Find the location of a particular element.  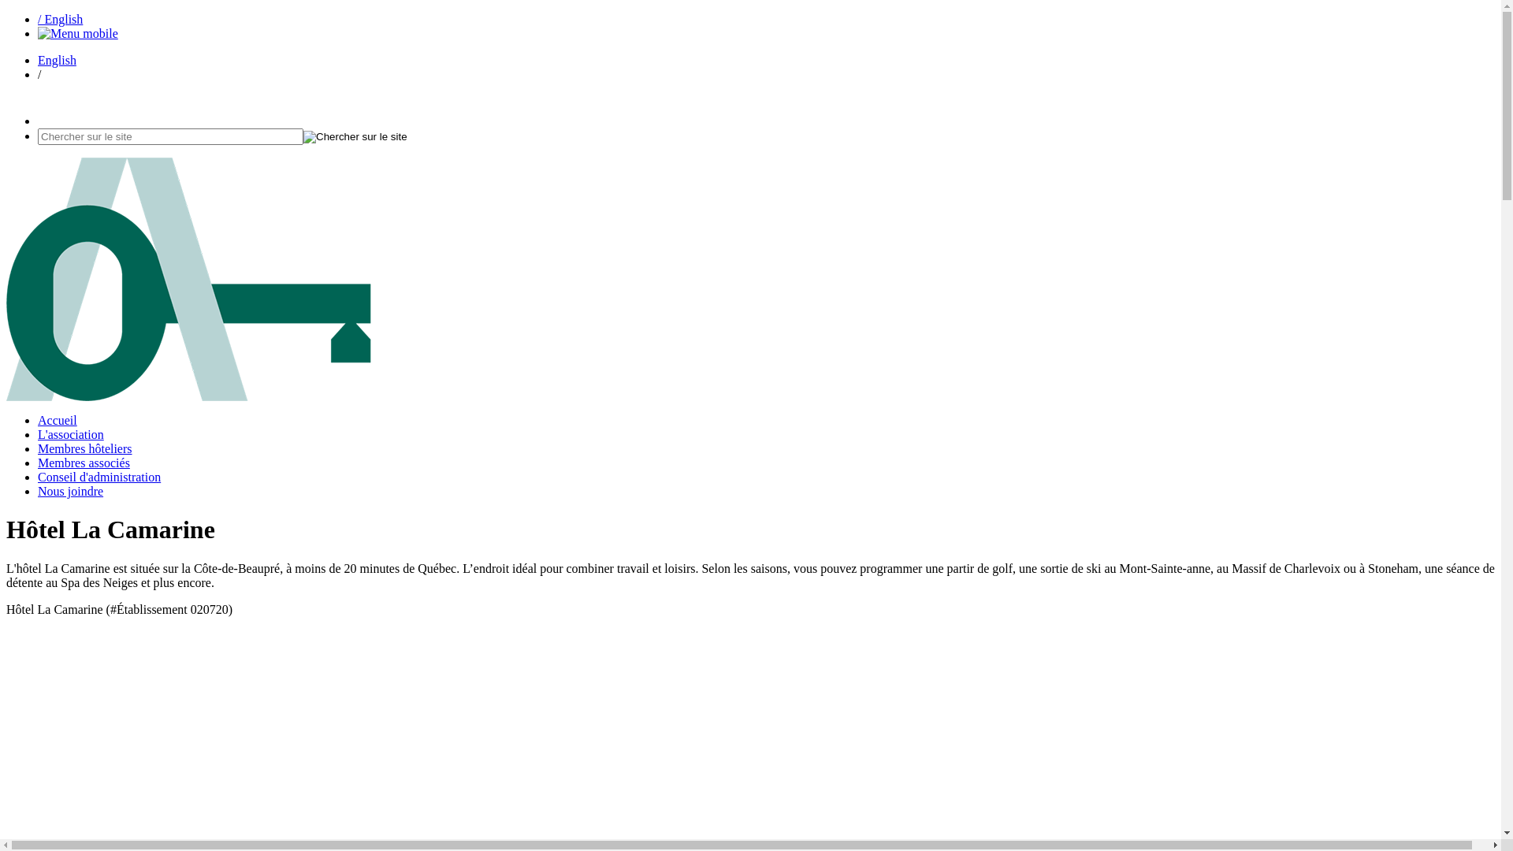

English is located at coordinates (57, 60).